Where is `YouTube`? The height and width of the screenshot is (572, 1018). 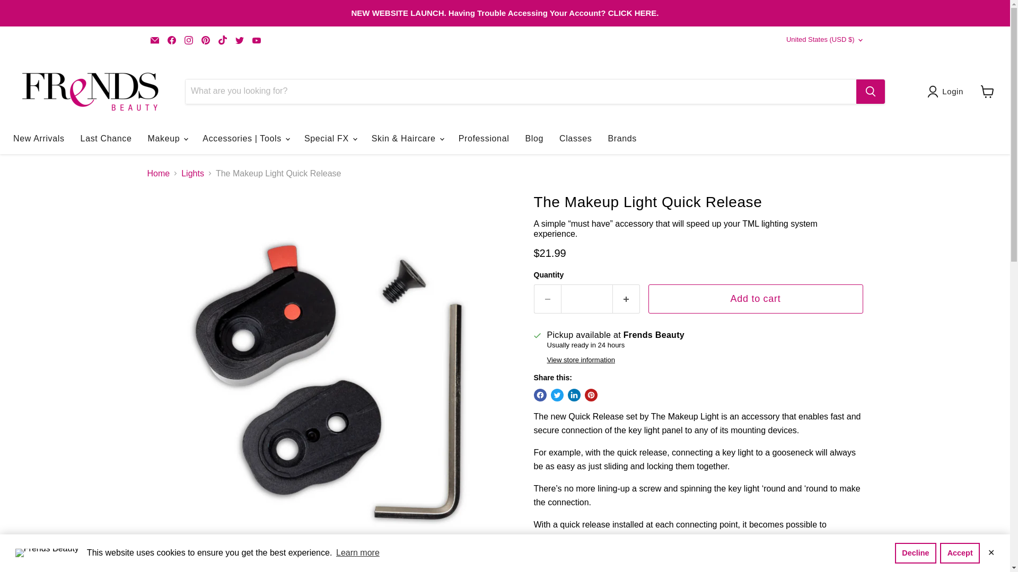
YouTube is located at coordinates (257, 40).